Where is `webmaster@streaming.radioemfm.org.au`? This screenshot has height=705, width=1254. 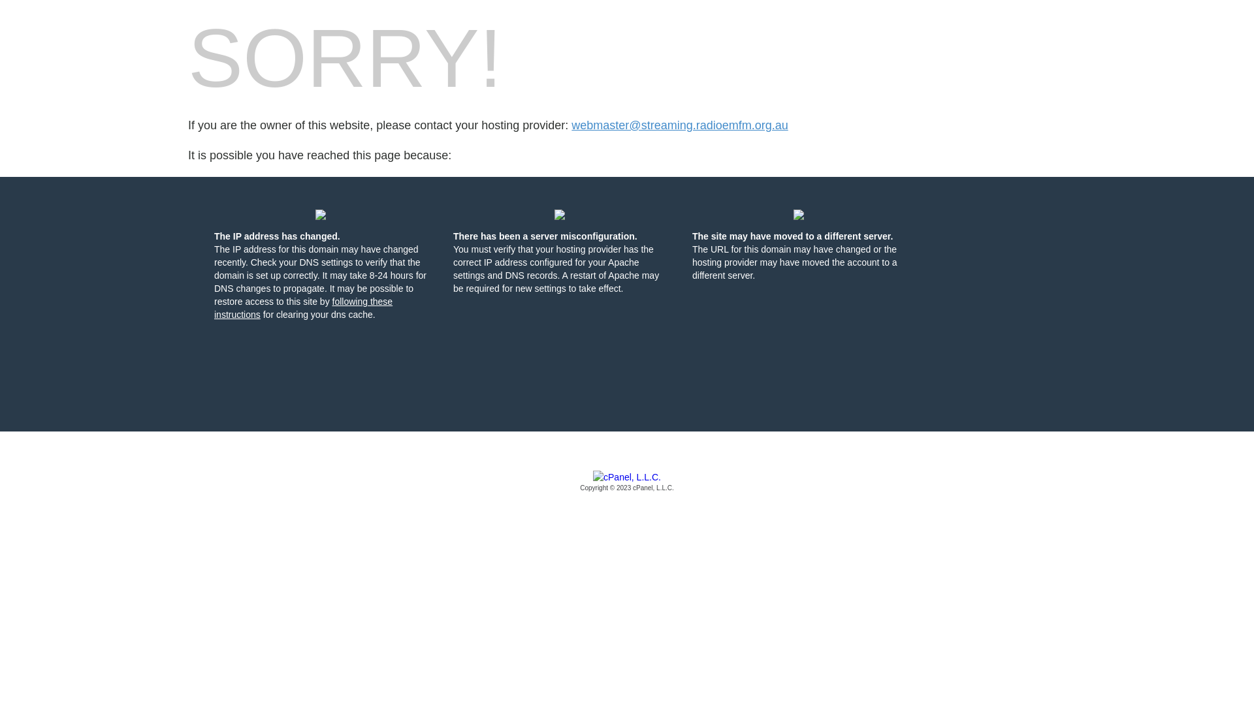
webmaster@streaming.radioemfm.org.au is located at coordinates (679, 125).